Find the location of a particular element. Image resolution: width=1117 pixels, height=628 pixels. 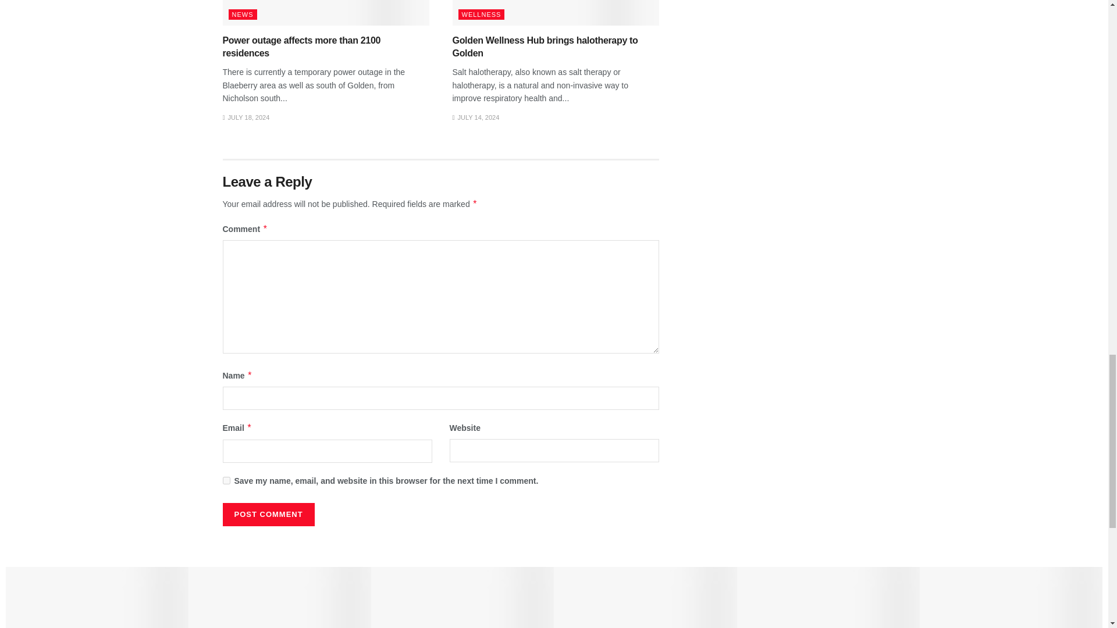

Post Comment is located at coordinates (268, 515).